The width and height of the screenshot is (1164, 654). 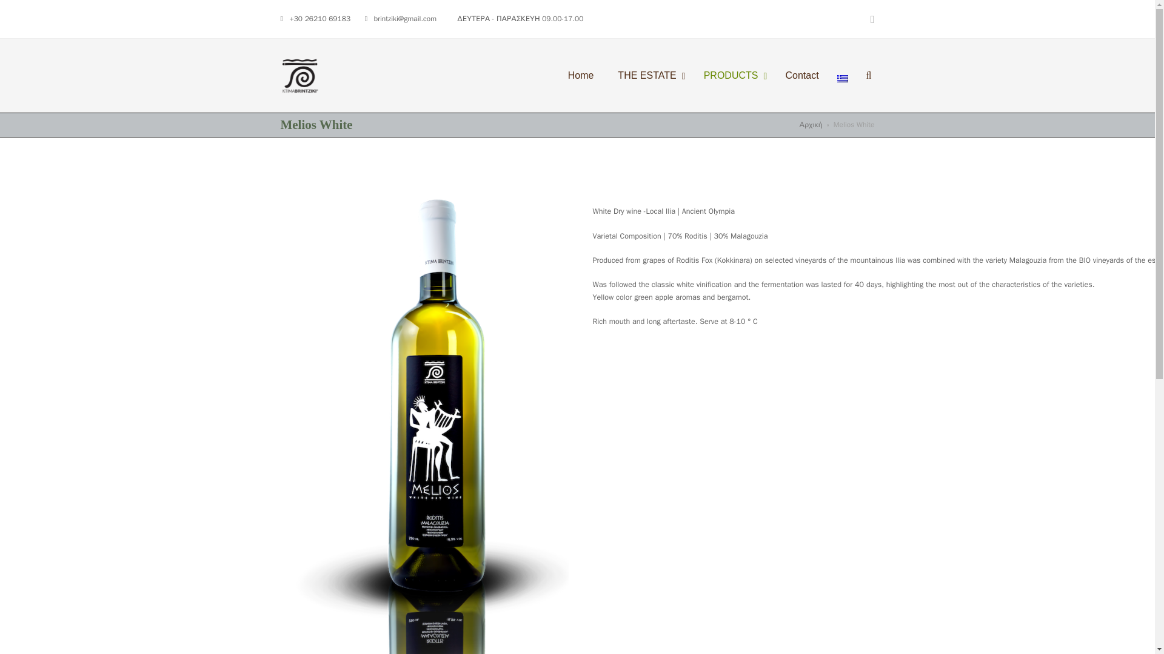 What do you see at coordinates (720, 76) in the screenshot?
I see `PRODUCTS` at bounding box center [720, 76].